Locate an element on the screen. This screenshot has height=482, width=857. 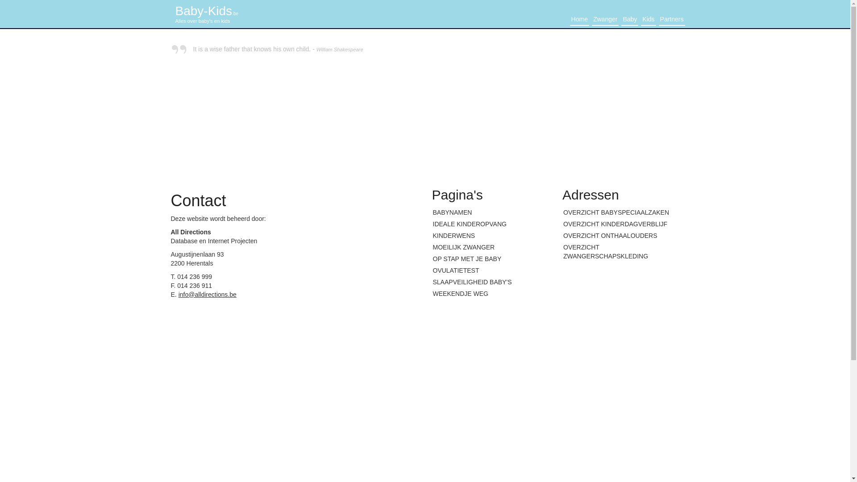
BABYNAMEN is located at coordinates (491, 212).